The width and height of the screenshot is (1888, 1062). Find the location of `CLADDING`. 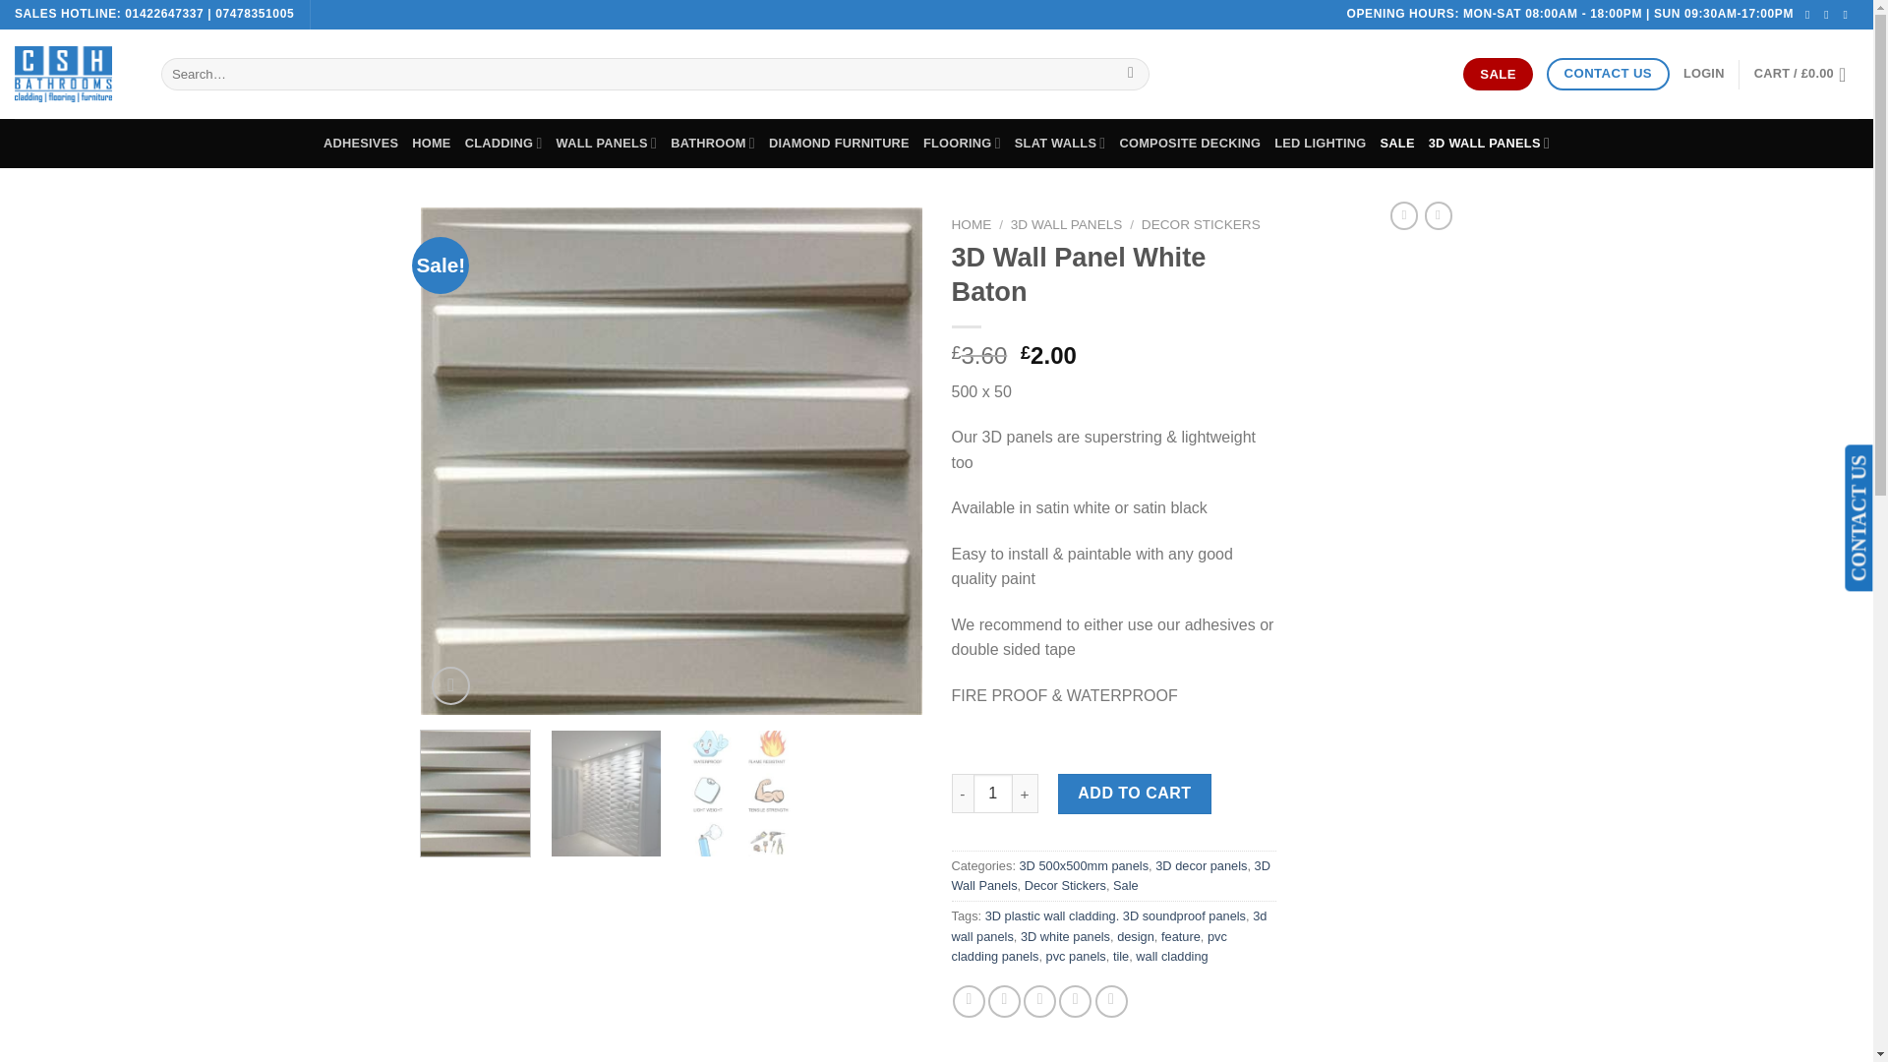

CLADDING is located at coordinates (503, 143).